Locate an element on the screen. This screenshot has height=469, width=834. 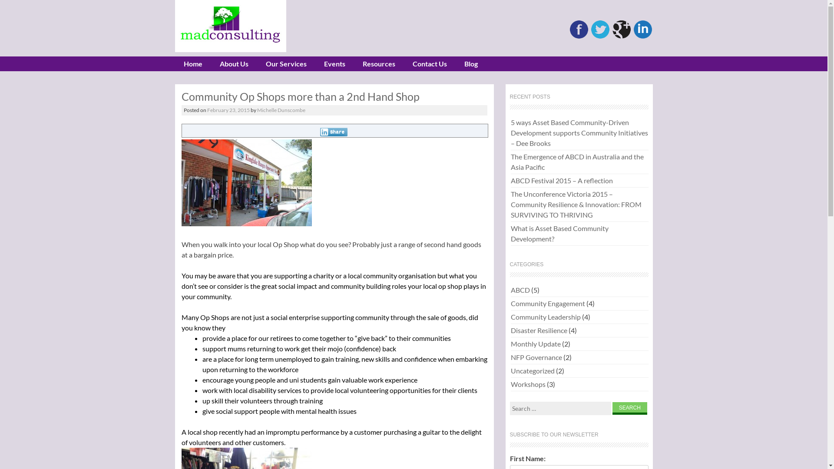
Michelle Dunscombe is located at coordinates (281, 110).